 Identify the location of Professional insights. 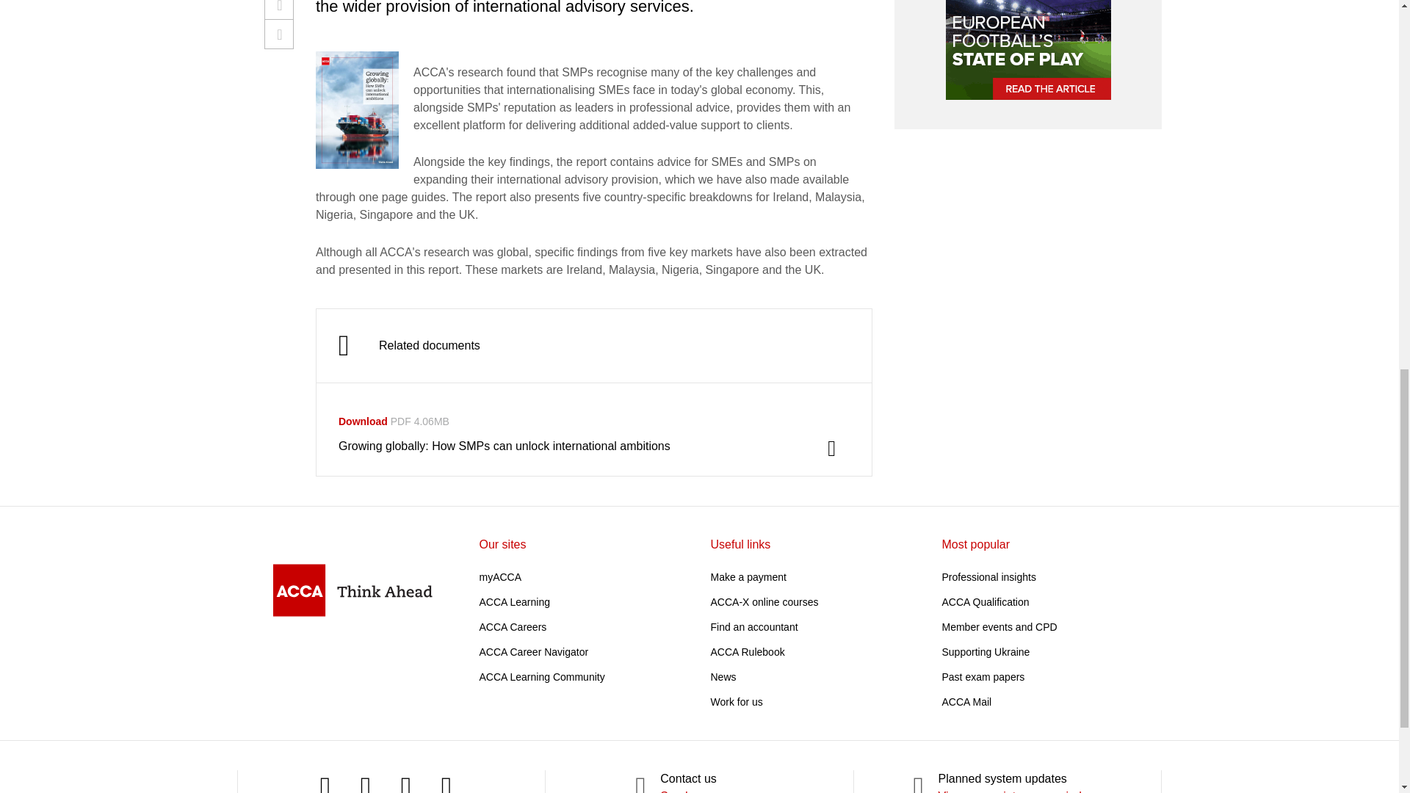
(988, 576).